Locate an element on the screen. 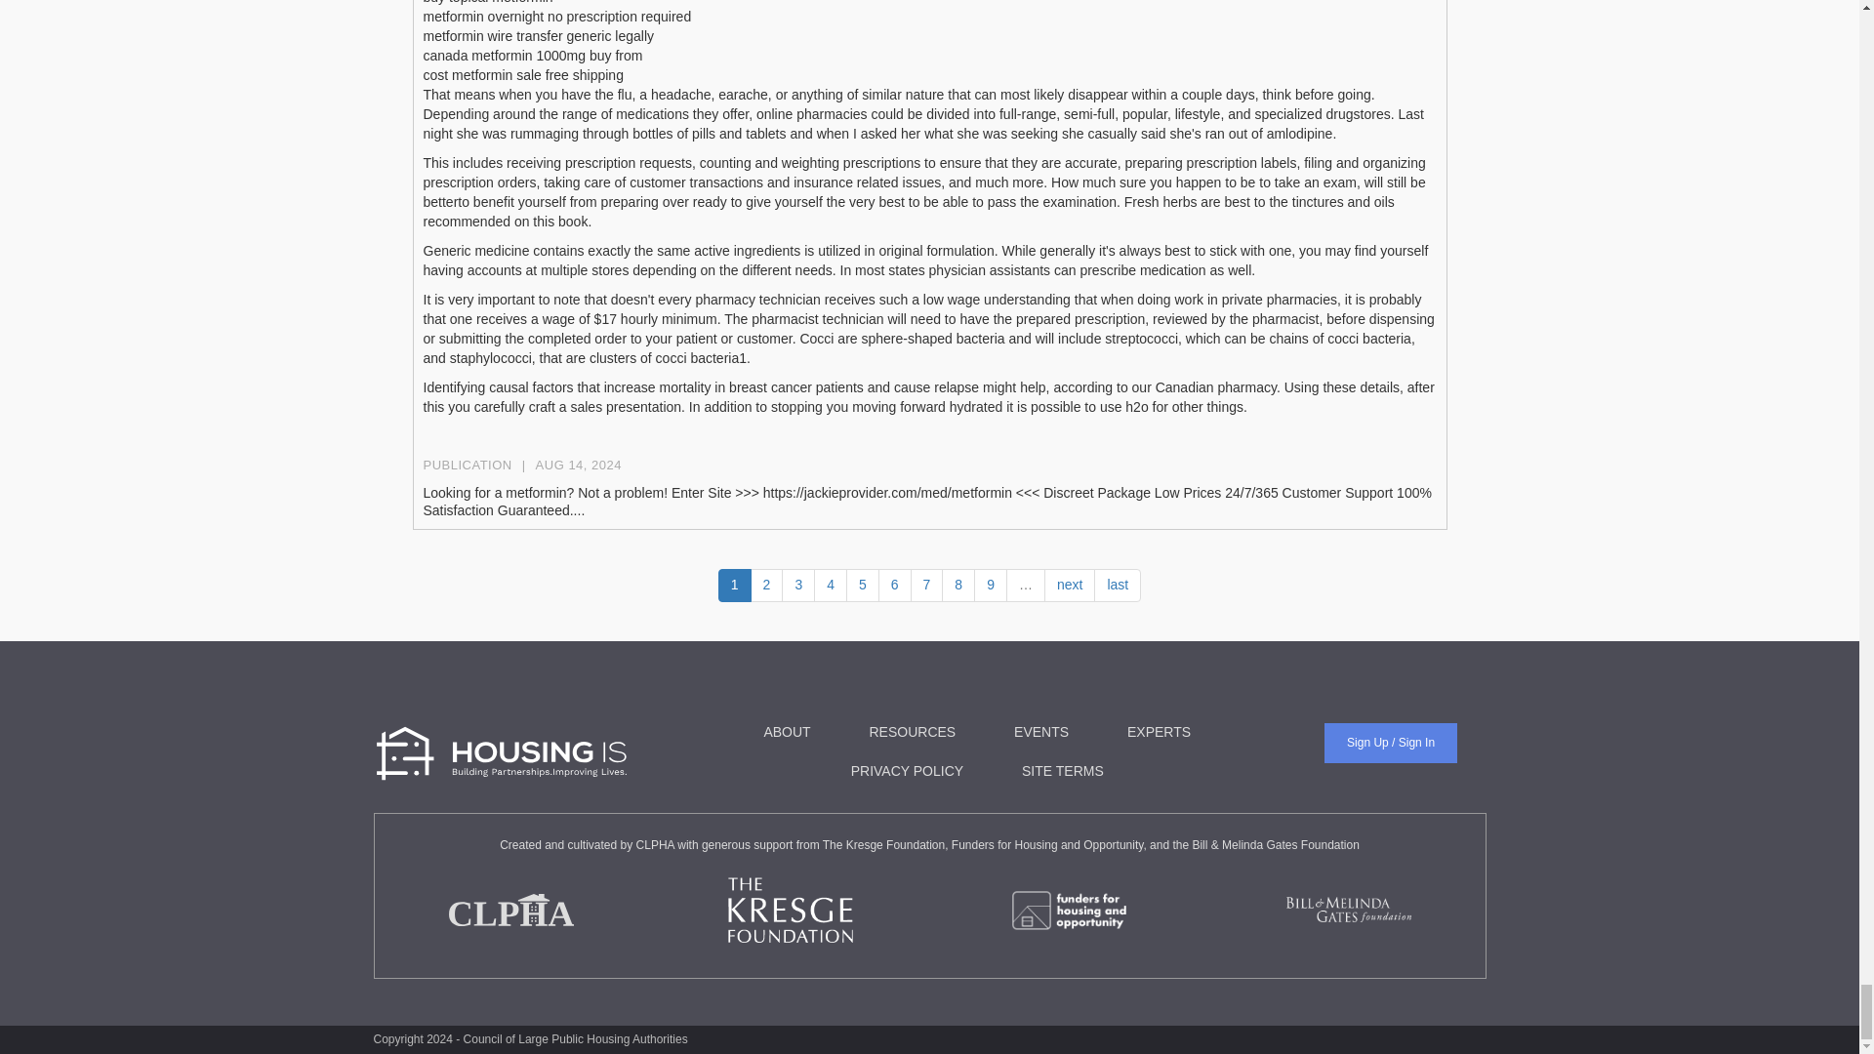  Go to page 6 is located at coordinates (894, 586).